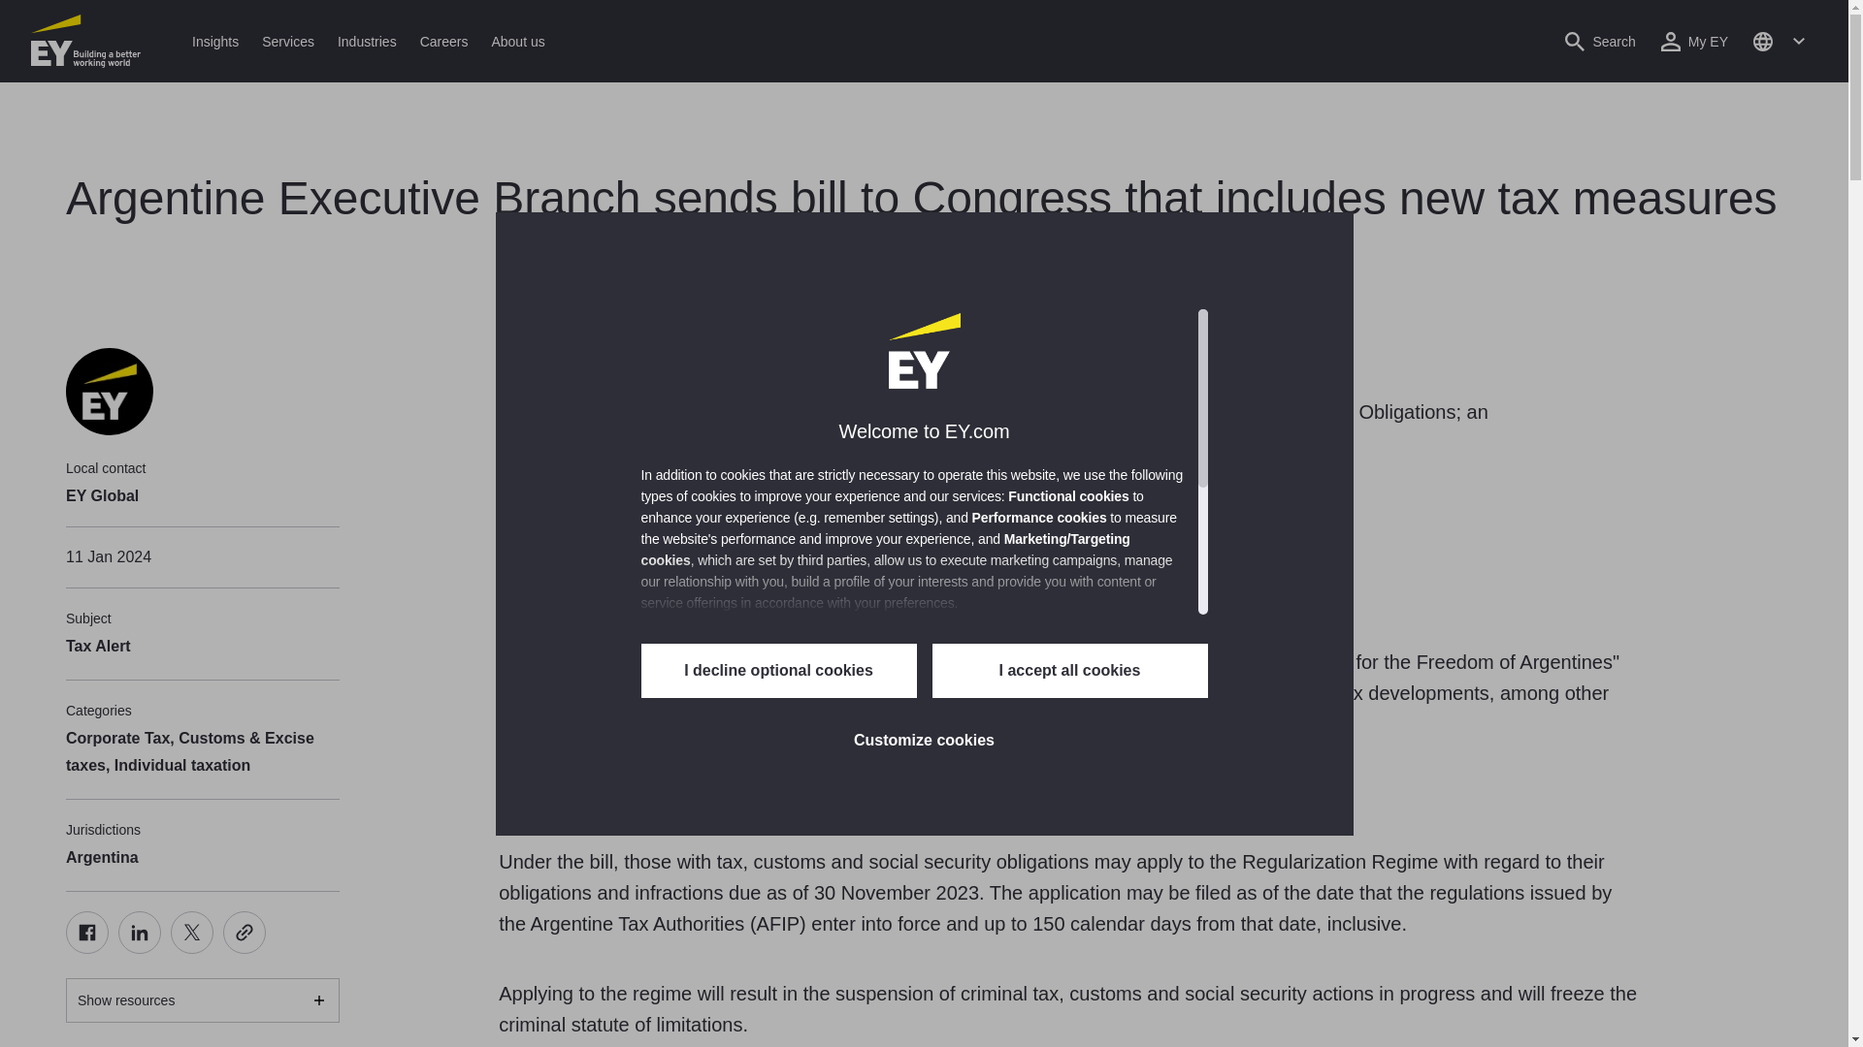  I want to click on Open search, so click(1599, 41).